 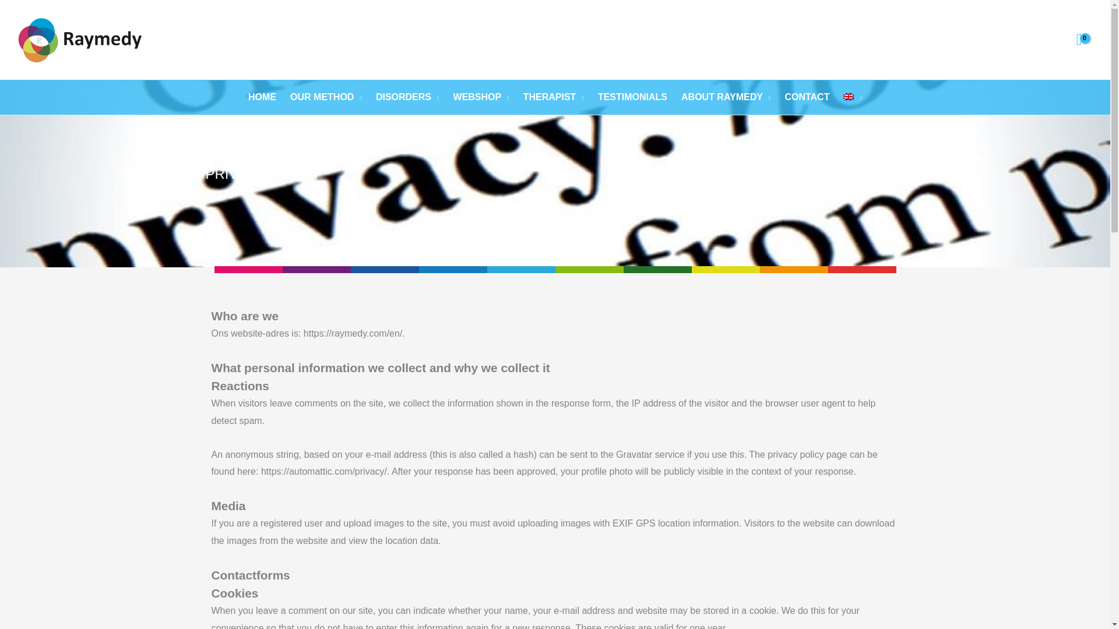 What do you see at coordinates (807, 97) in the screenshot?
I see `CONTACT` at bounding box center [807, 97].